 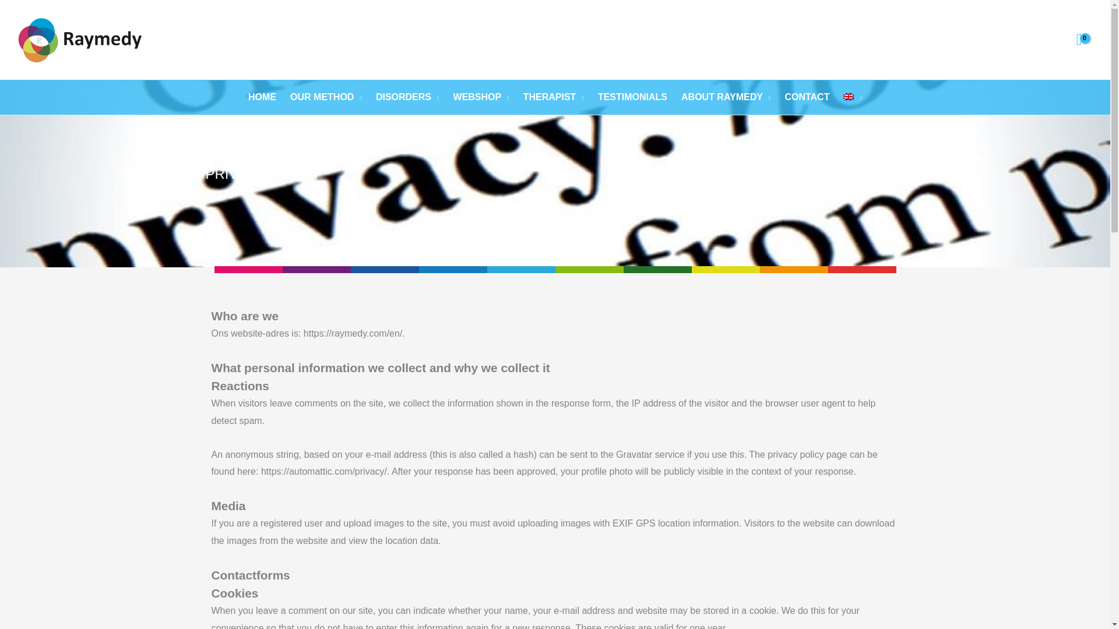 What do you see at coordinates (807, 97) in the screenshot?
I see `CONTACT` at bounding box center [807, 97].